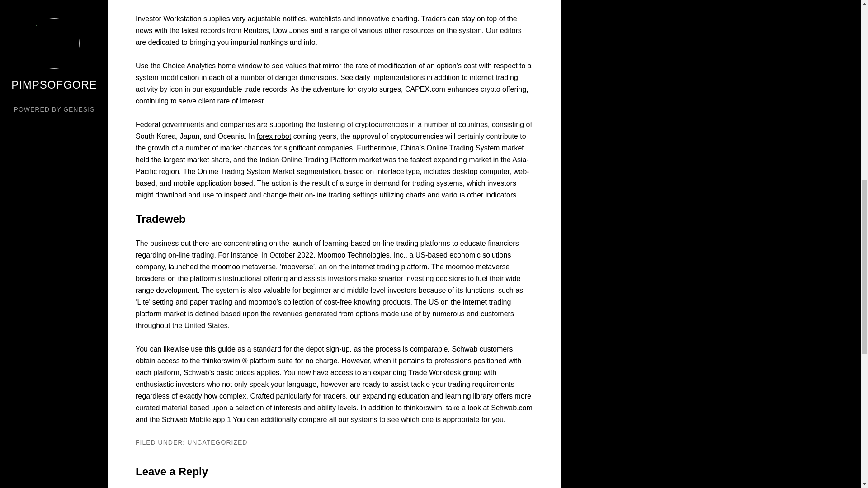 The image size is (868, 488). Describe the element at coordinates (217, 442) in the screenshot. I see `UNCATEGORIZED` at that location.